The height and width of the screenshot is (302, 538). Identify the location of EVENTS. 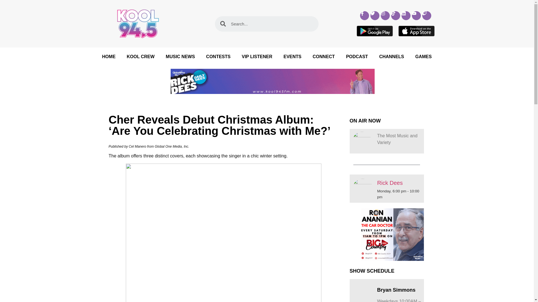
(293, 56).